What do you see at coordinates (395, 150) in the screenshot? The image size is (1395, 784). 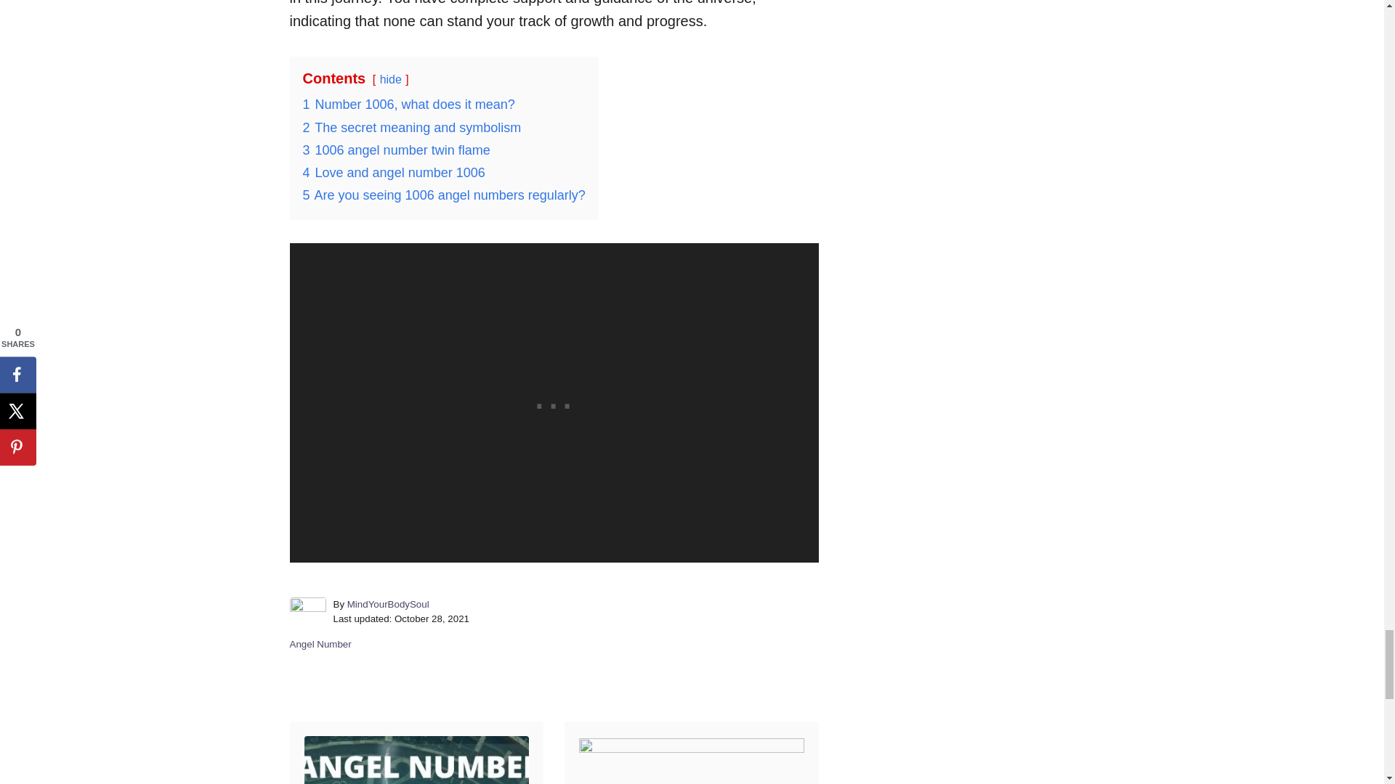 I see `3 1006 angel number twin flame` at bounding box center [395, 150].